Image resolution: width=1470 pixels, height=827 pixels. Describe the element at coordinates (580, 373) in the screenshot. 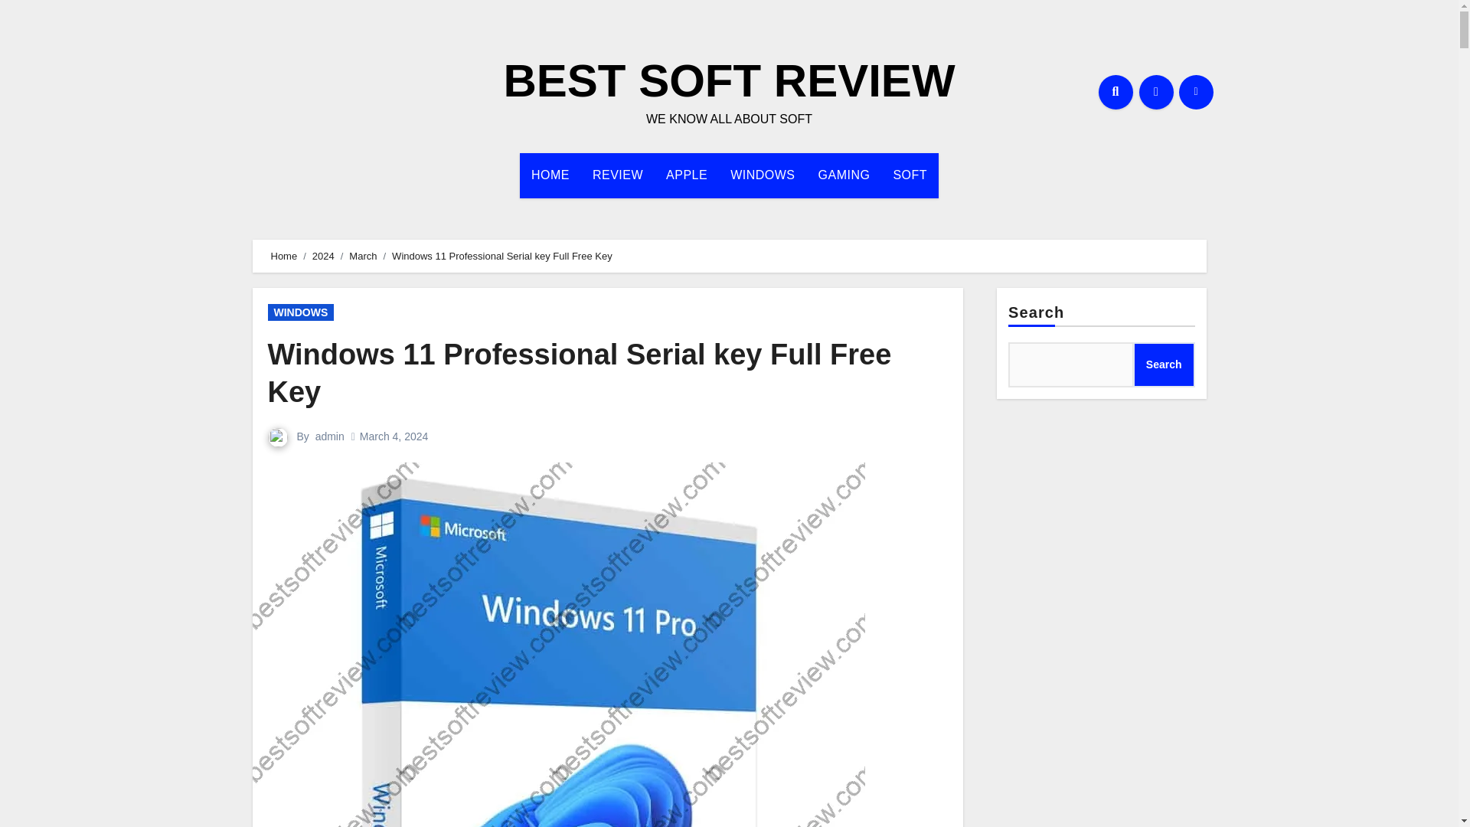

I see `Windows 11 Professional Serial key Full Free Key` at that location.